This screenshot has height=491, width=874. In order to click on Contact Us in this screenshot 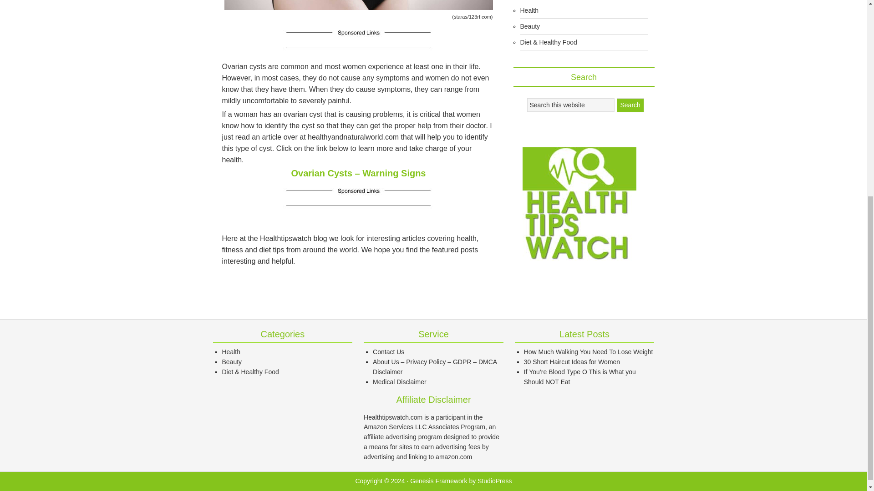, I will do `click(388, 351)`.